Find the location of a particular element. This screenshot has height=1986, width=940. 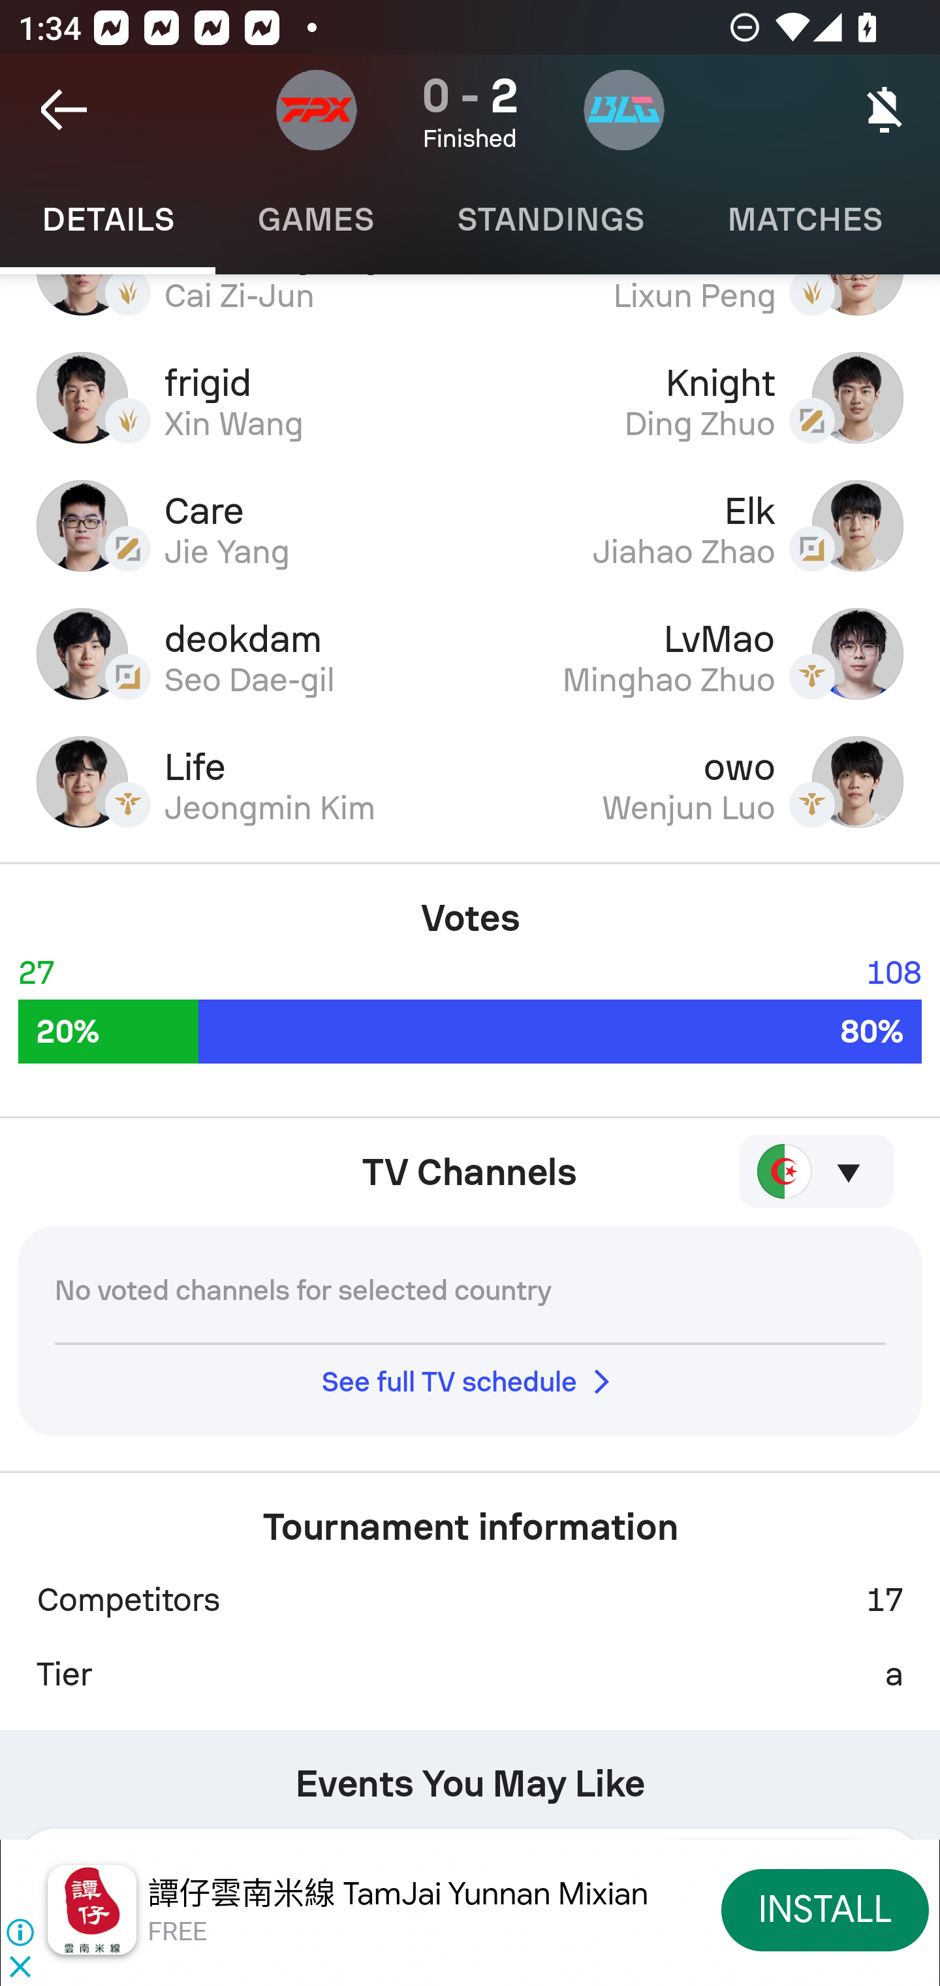

FREE is located at coordinates (178, 1932).